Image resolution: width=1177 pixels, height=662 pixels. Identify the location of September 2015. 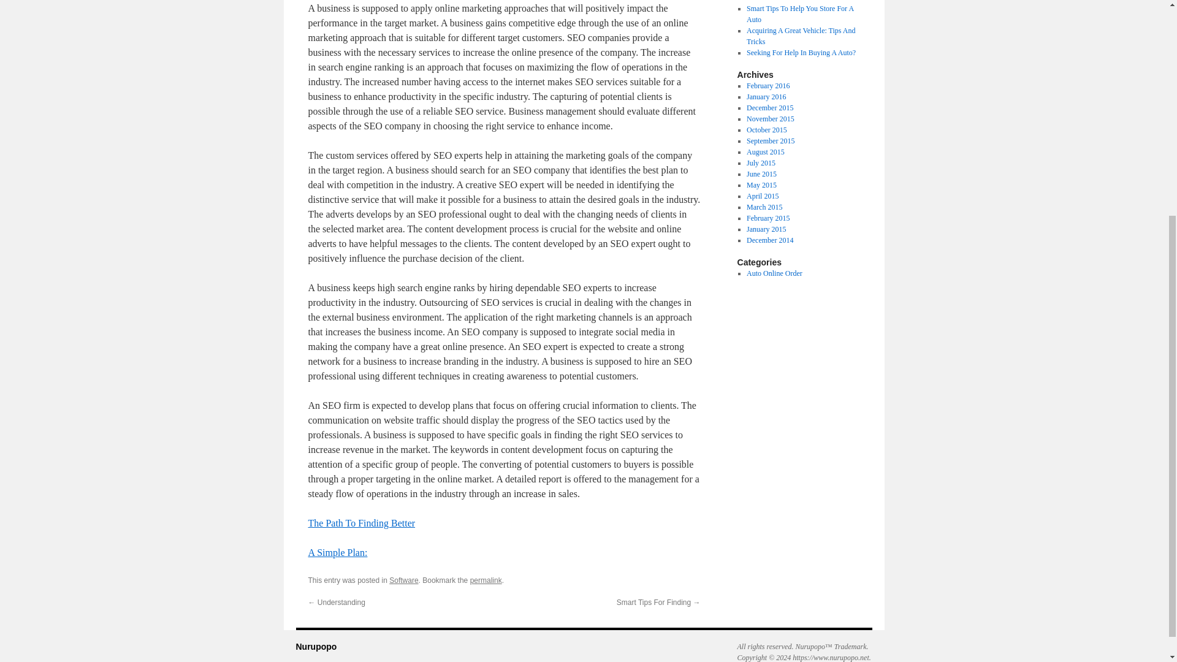
(770, 140).